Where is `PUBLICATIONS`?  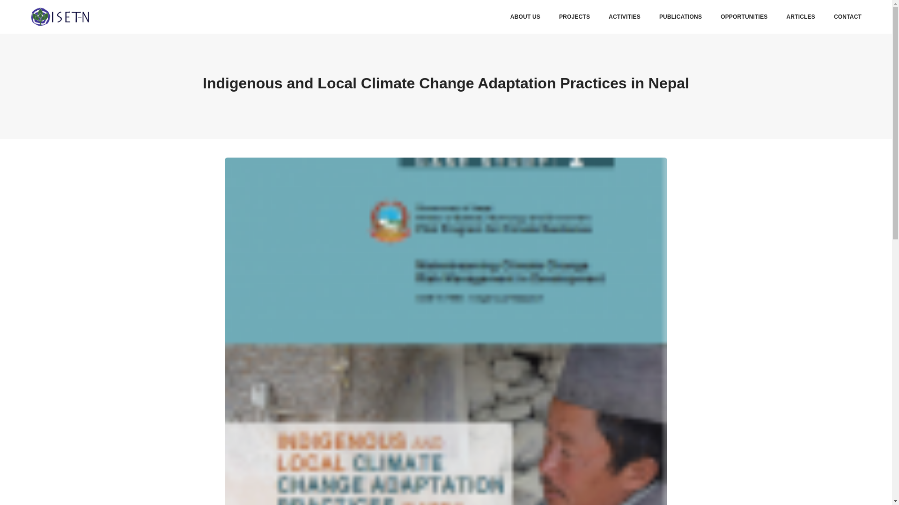
PUBLICATIONS is located at coordinates (680, 17).